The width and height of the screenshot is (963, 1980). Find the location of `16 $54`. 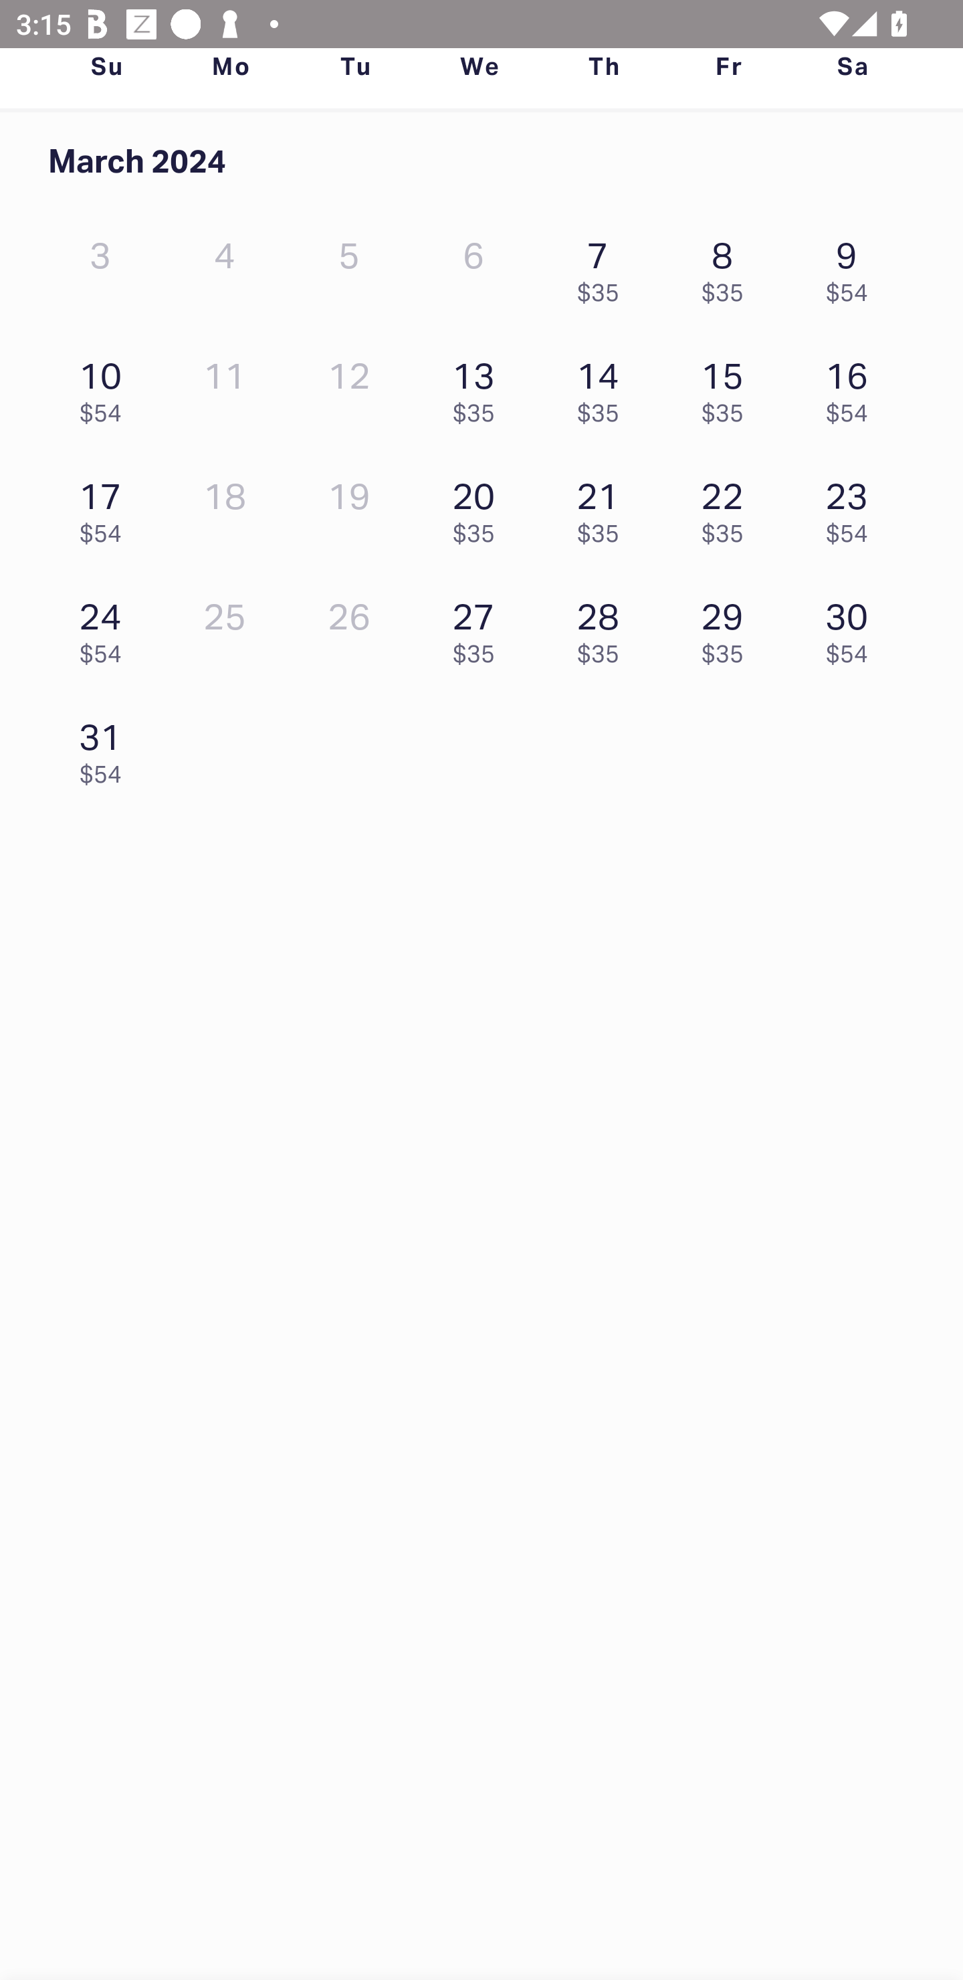

16 $54 is located at coordinates (853, 387).